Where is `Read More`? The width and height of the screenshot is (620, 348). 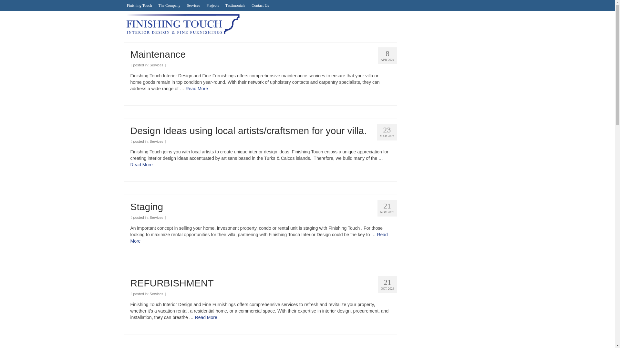 Read More is located at coordinates (259, 238).